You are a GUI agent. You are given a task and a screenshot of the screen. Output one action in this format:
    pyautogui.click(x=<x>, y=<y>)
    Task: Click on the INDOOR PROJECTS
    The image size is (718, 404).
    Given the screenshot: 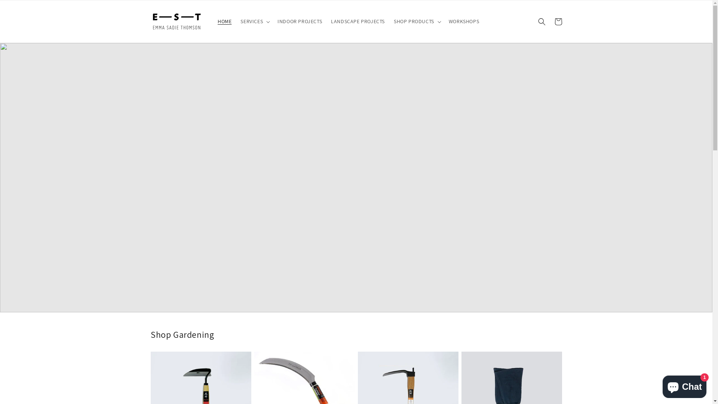 What is the action you would take?
    pyautogui.click(x=300, y=21)
    